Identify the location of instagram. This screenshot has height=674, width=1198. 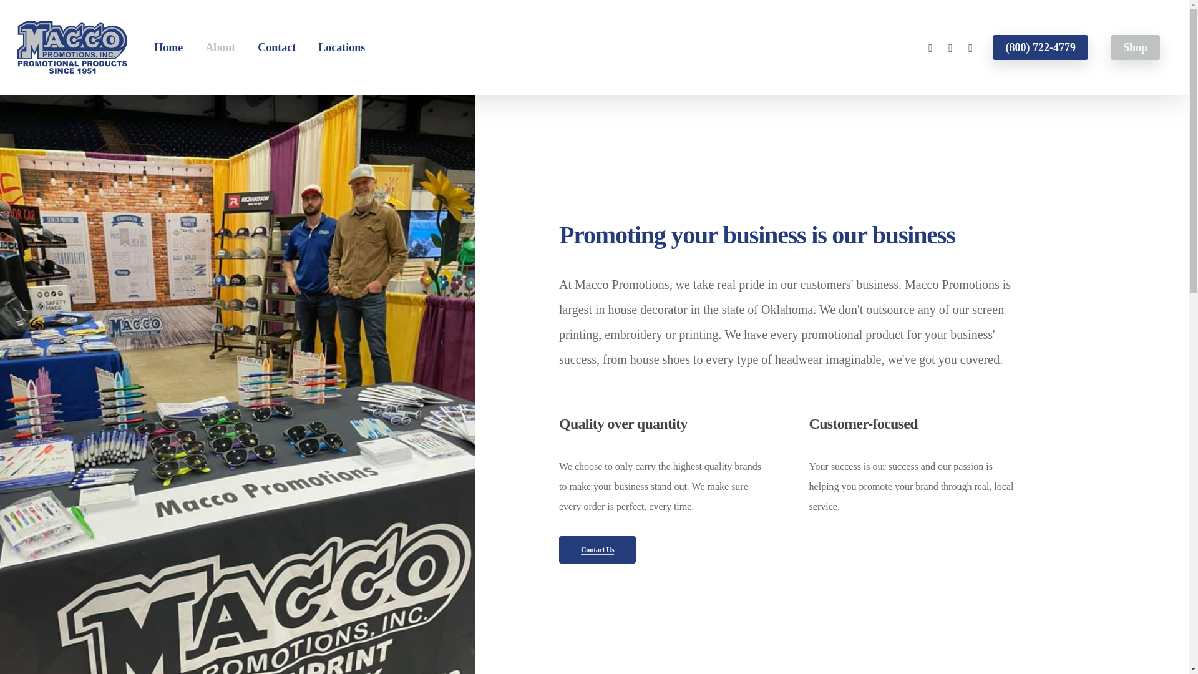
(970, 47).